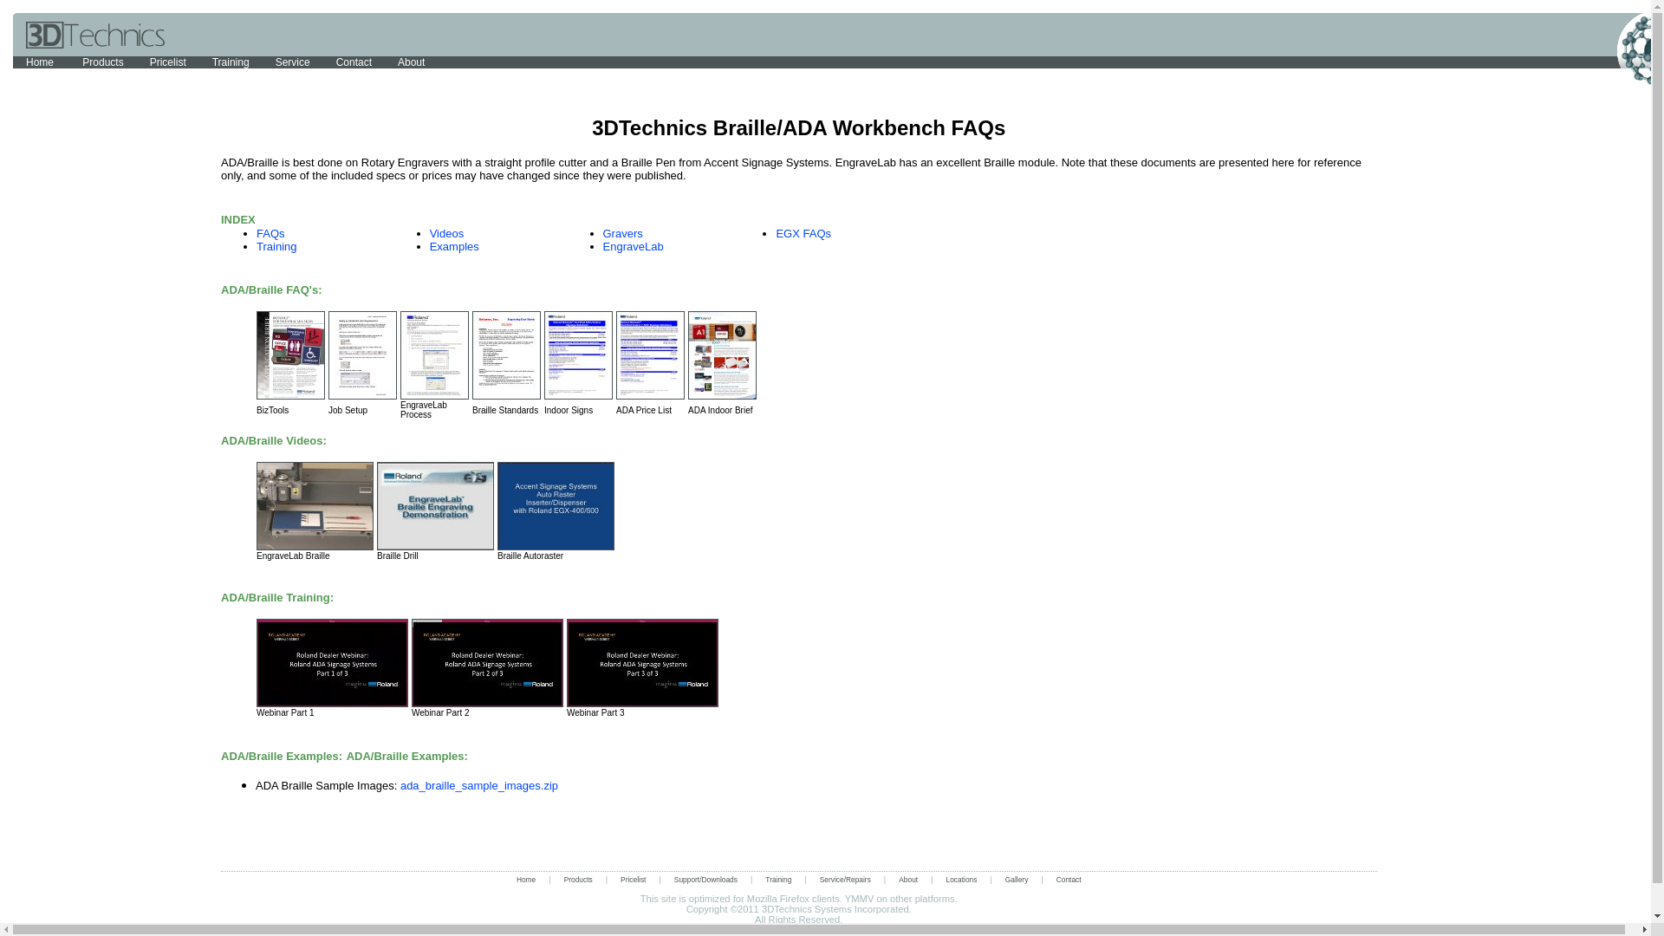  What do you see at coordinates (277, 596) in the screenshot?
I see `ADA/Braille Training:` at bounding box center [277, 596].